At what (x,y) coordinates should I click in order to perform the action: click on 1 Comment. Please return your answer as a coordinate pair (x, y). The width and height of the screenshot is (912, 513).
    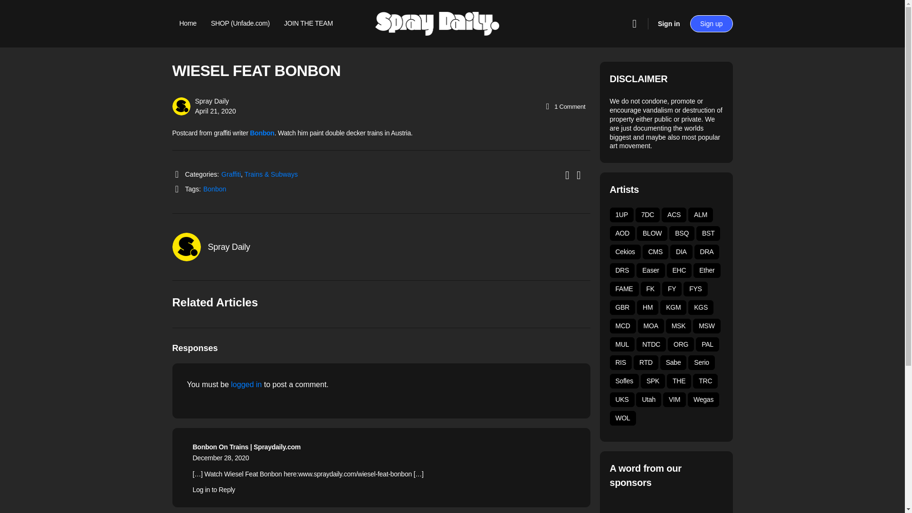
    Looking at the image, I should click on (564, 106).